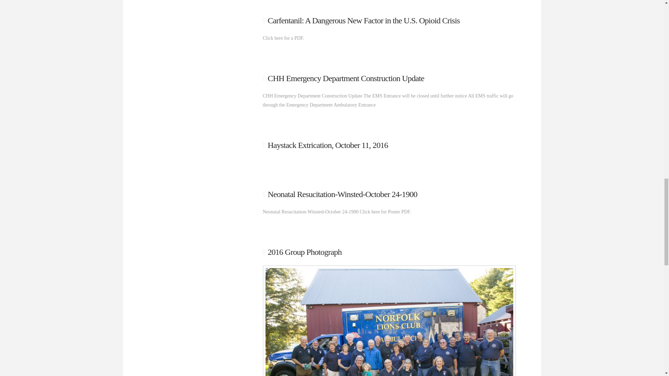  Describe the element at coordinates (389, 322) in the screenshot. I see `Permalink to: "2016 Group Photograph"` at that location.